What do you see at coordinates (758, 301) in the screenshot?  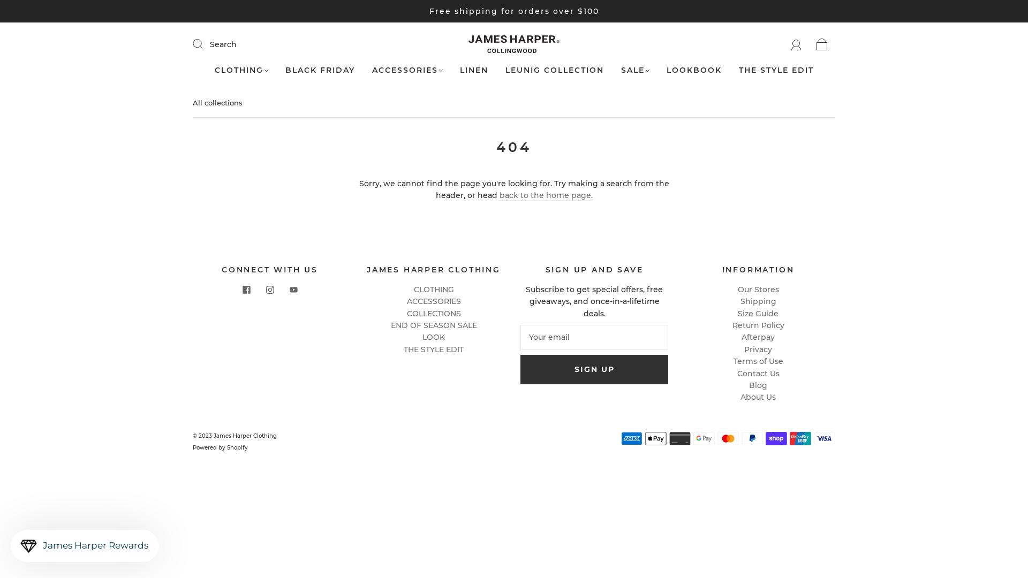 I see `Shipping` at bounding box center [758, 301].